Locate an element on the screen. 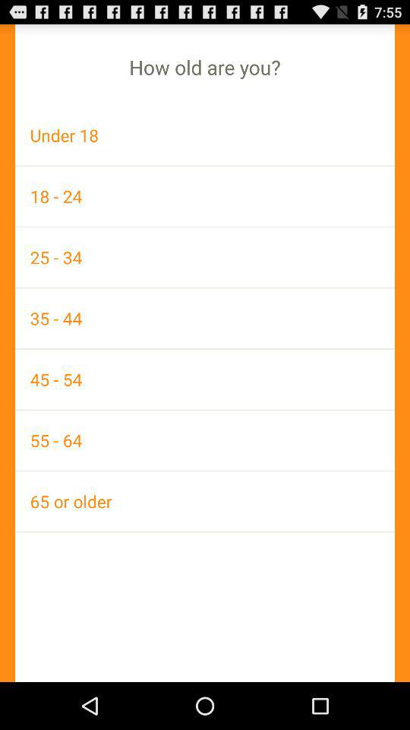 Image resolution: width=410 pixels, height=730 pixels. scroll to the 65 or older app is located at coordinates (205, 501).